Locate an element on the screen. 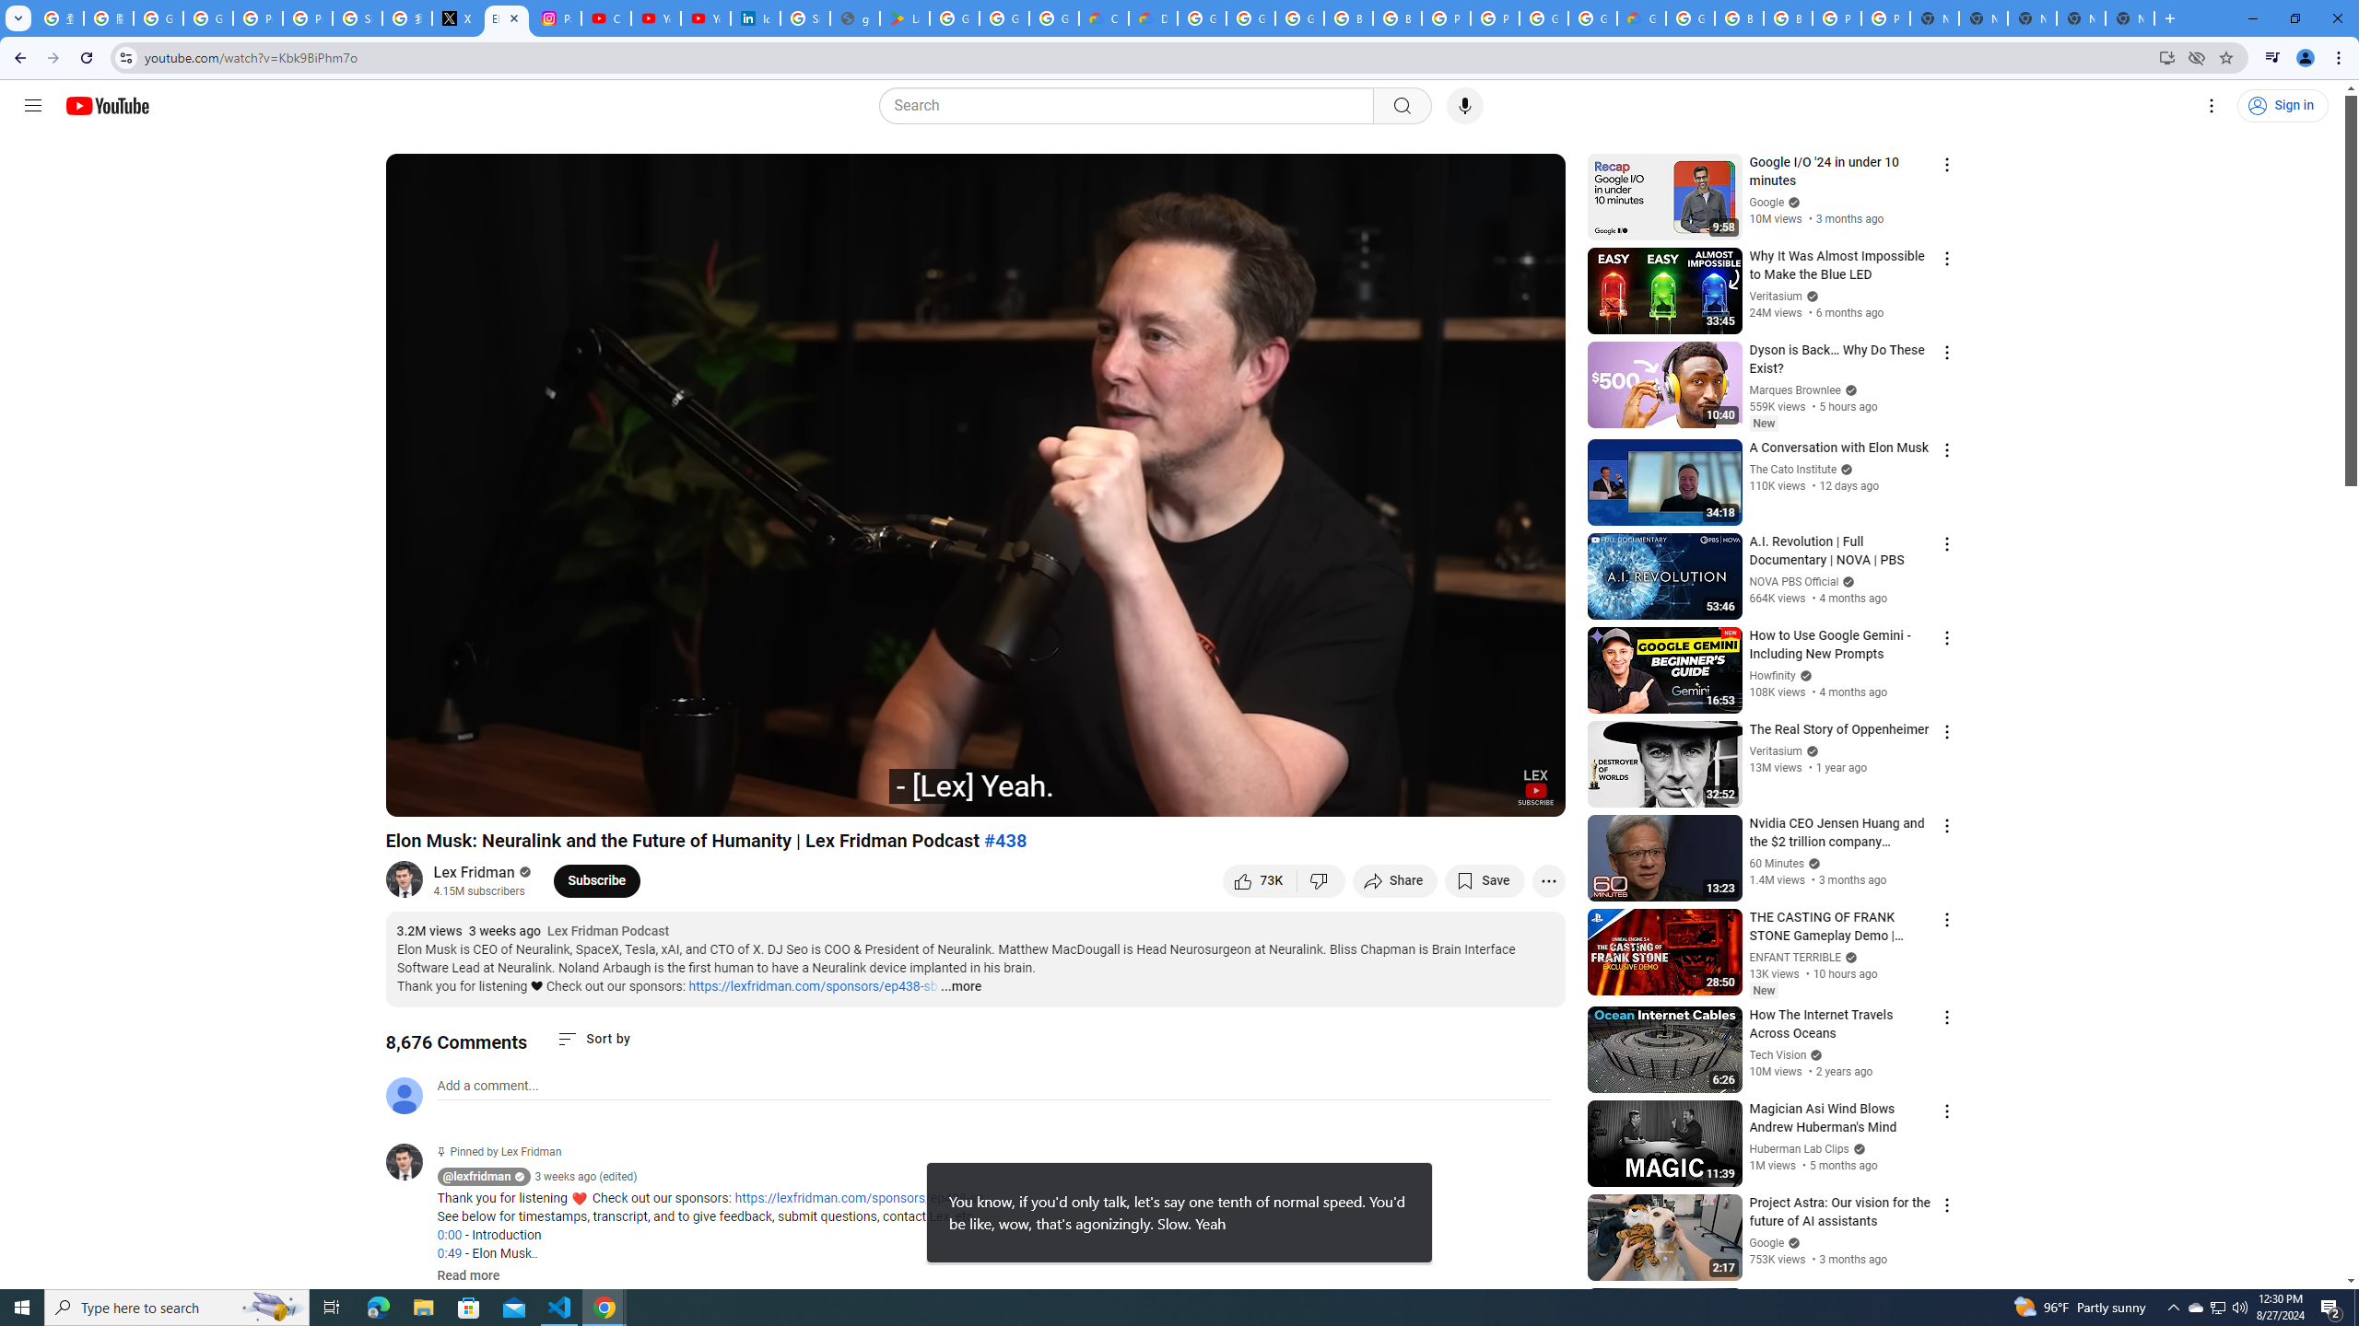  0:49 is located at coordinates (449, 1253).